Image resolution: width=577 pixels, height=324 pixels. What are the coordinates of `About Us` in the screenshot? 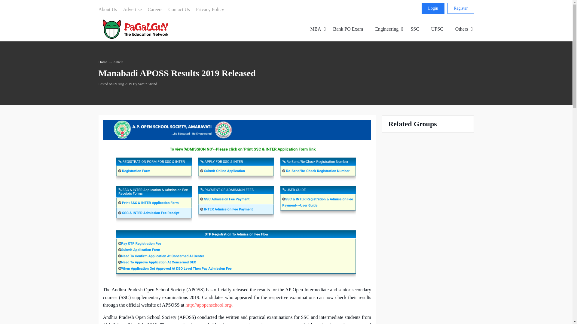 It's located at (109, 9).